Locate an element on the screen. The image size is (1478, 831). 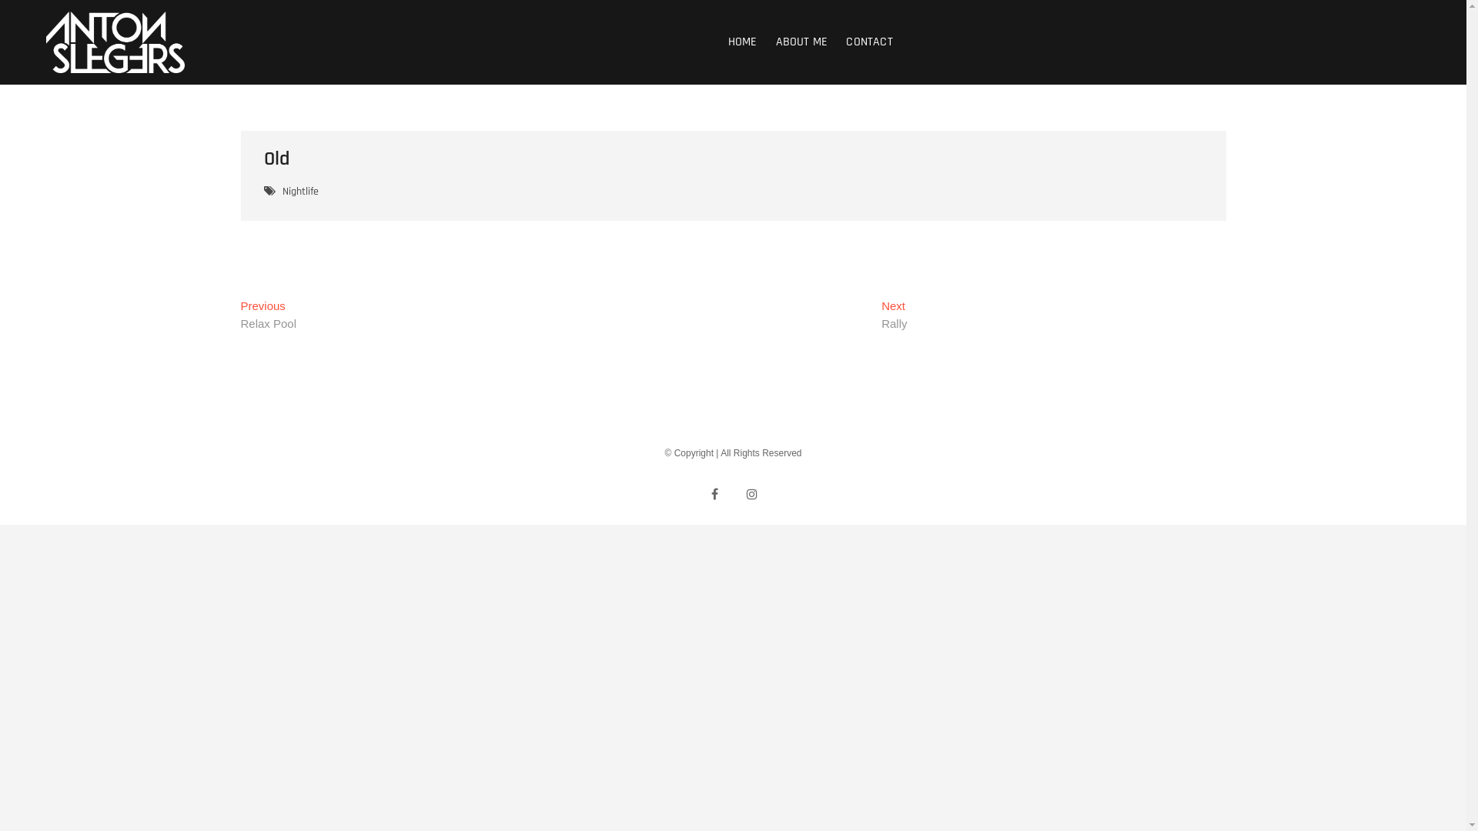
Nightlife is located at coordinates (302, 194).